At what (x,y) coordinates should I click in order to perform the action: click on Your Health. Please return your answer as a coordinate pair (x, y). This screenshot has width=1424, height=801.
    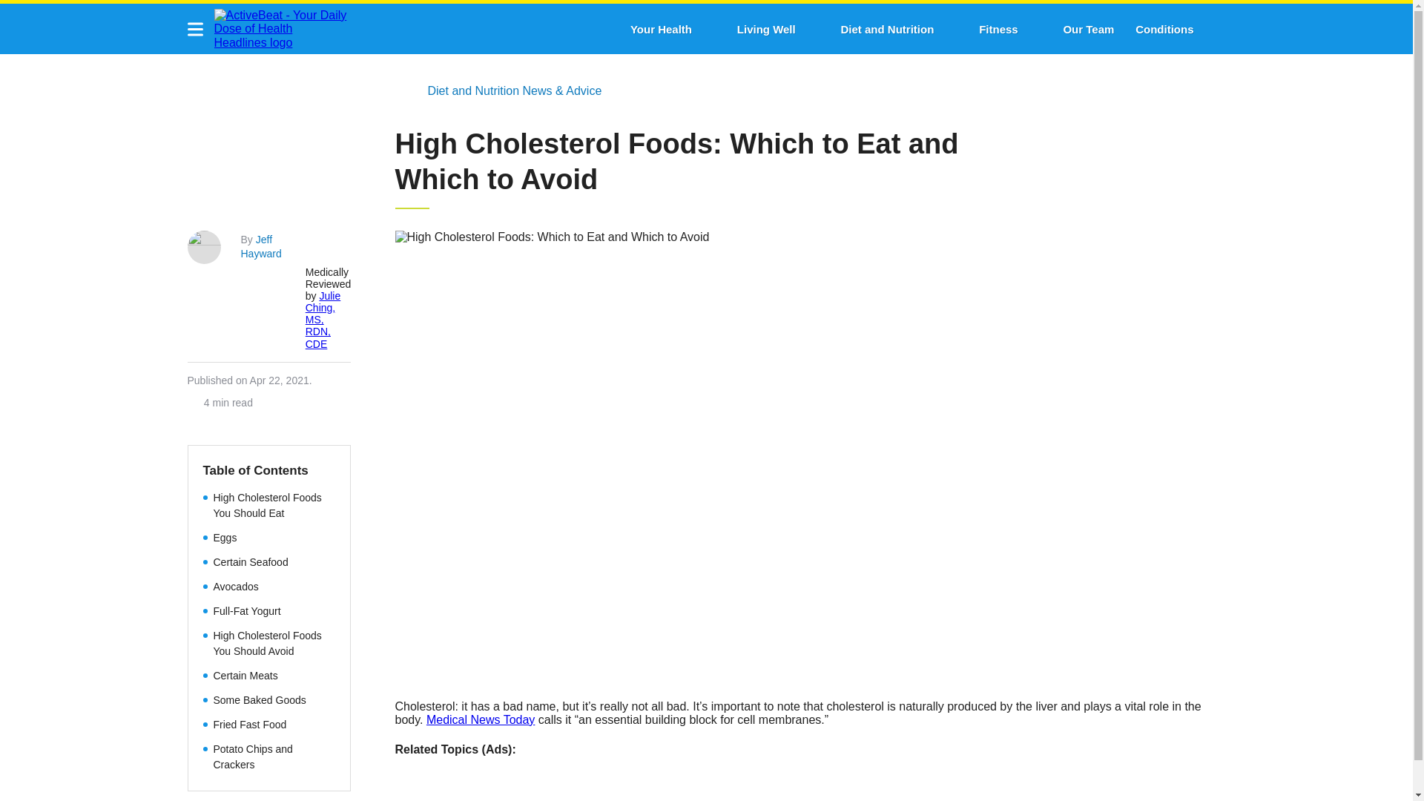
    Looking at the image, I should click on (662, 29).